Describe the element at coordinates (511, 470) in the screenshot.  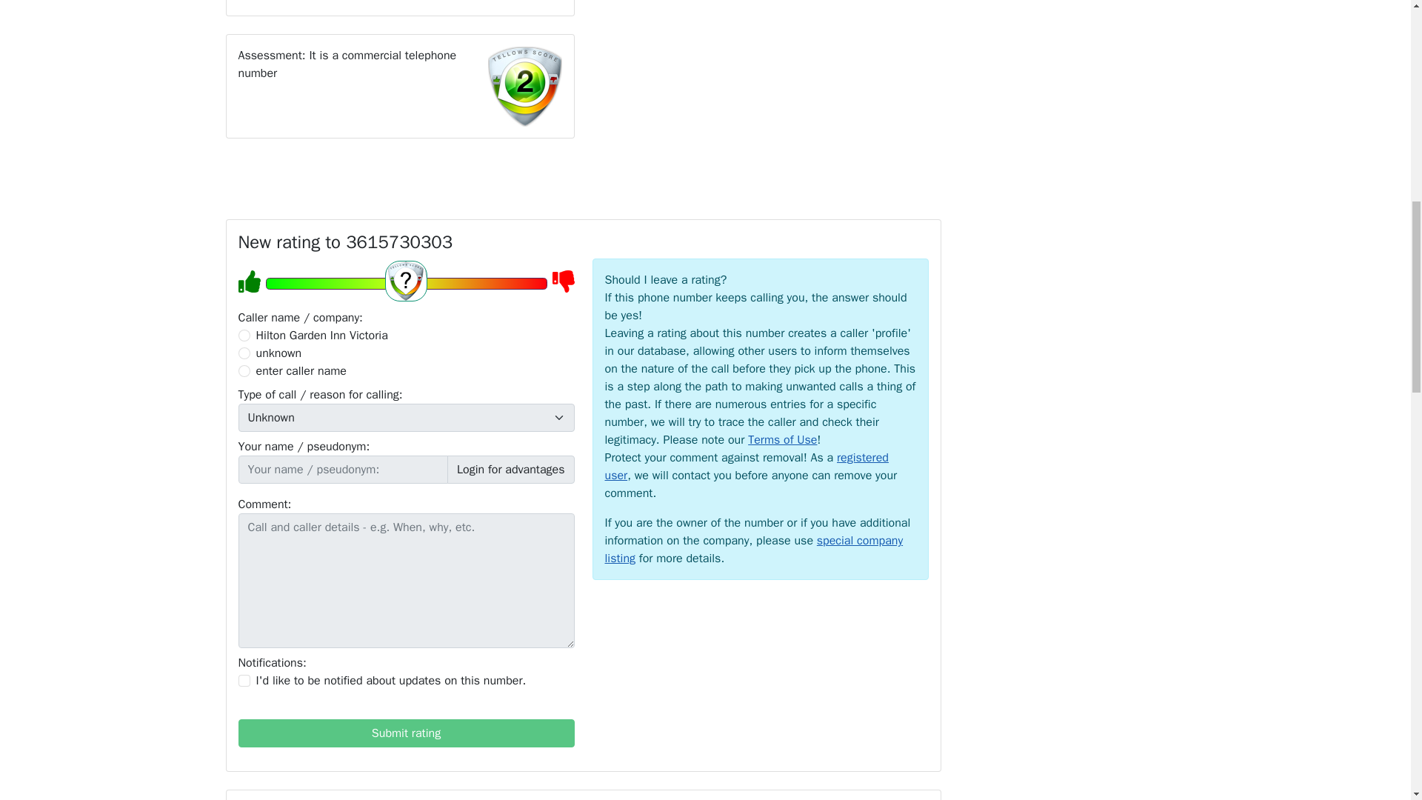
I see `Login for advantages` at that location.